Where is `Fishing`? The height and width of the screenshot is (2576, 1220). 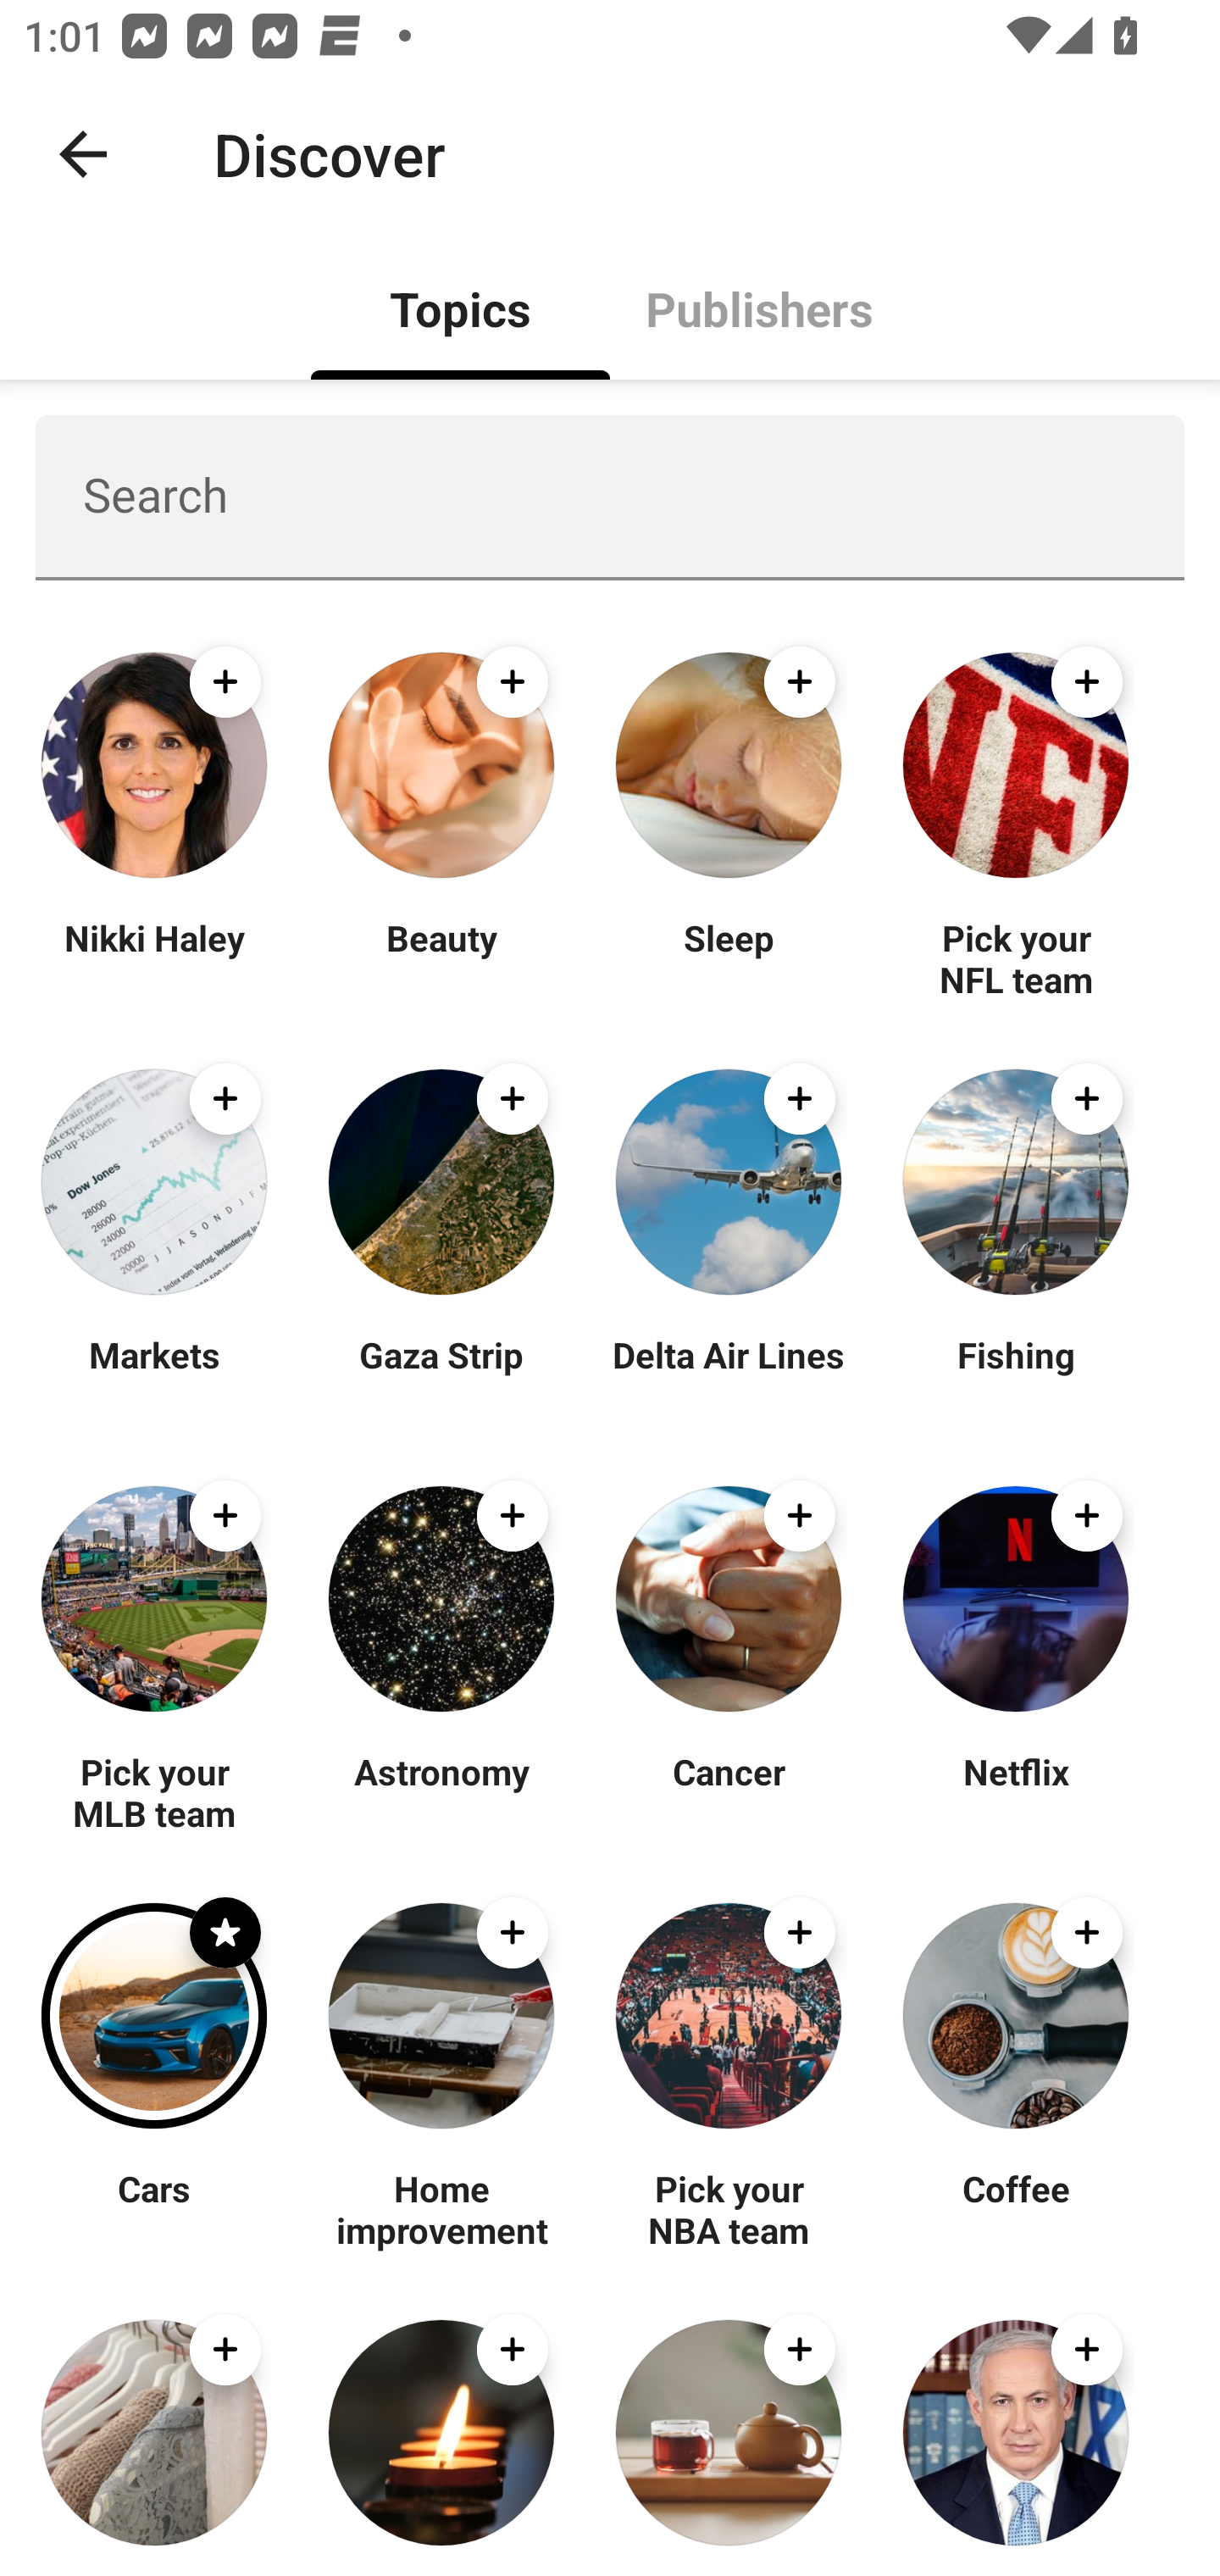 Fishing is located at coordinates (1015, 1374).